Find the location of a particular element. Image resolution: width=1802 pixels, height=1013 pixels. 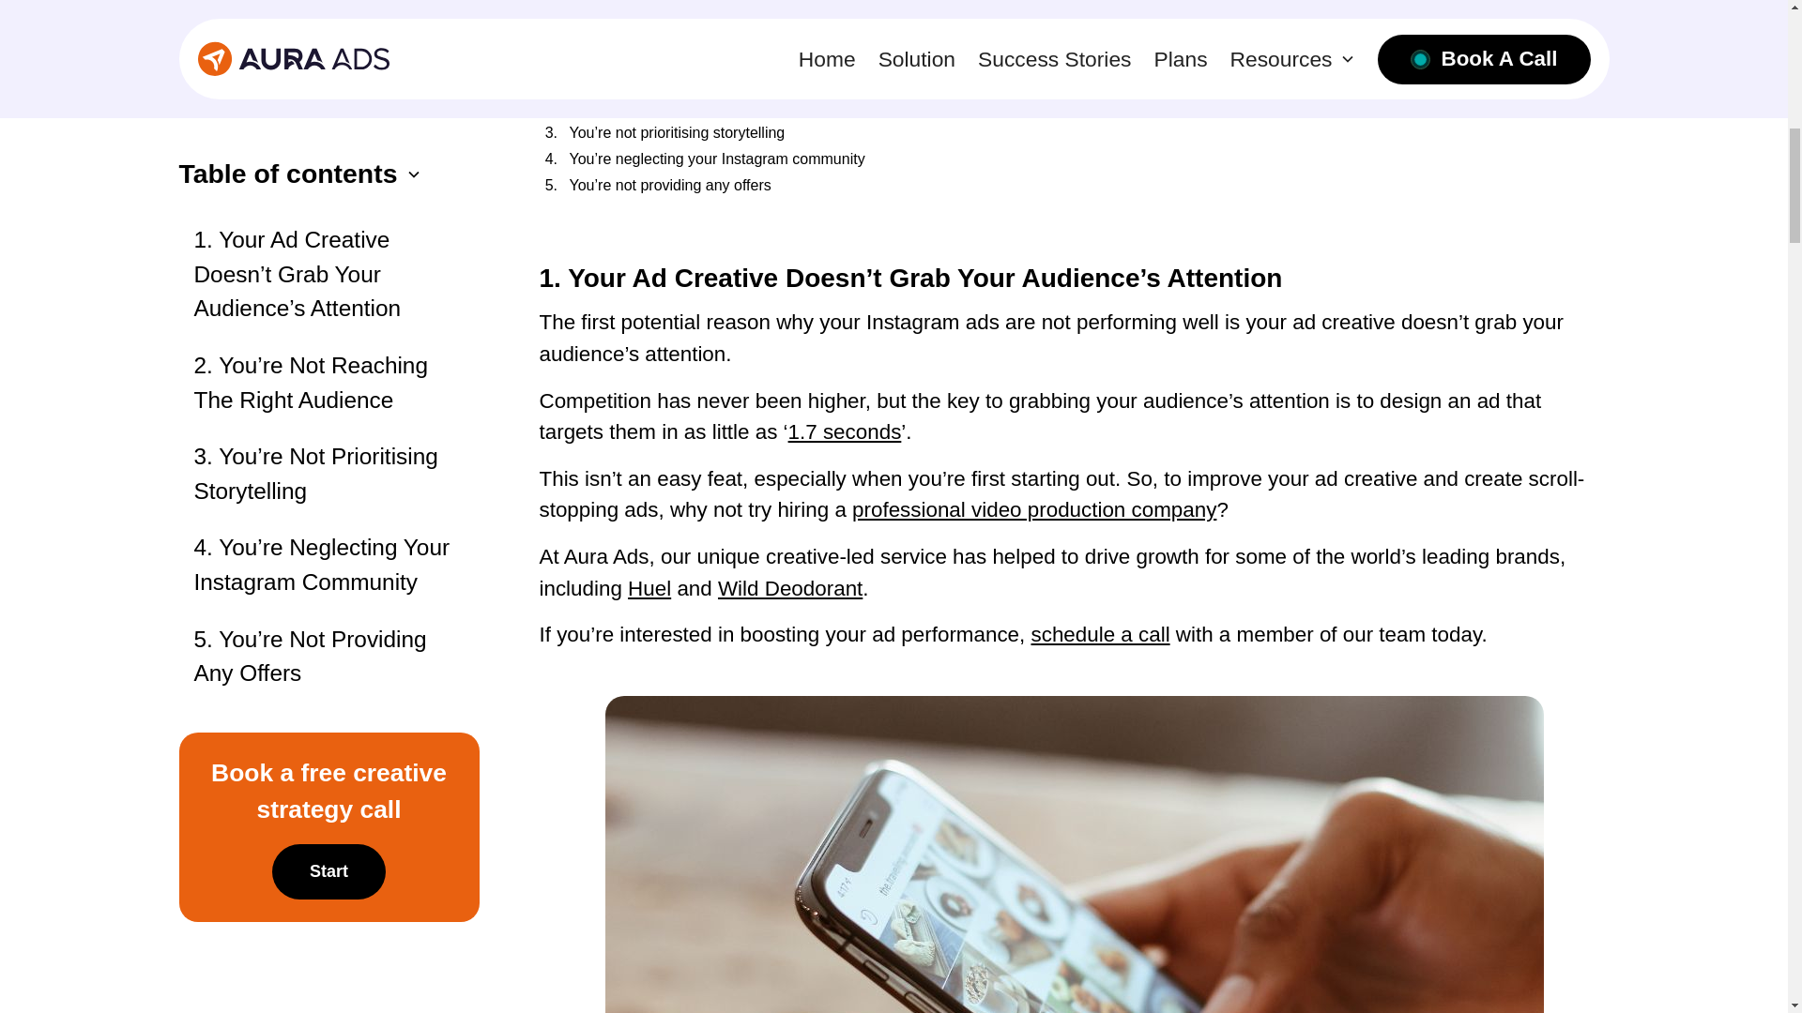

schedule a call is located at coordinates (1100, 634).